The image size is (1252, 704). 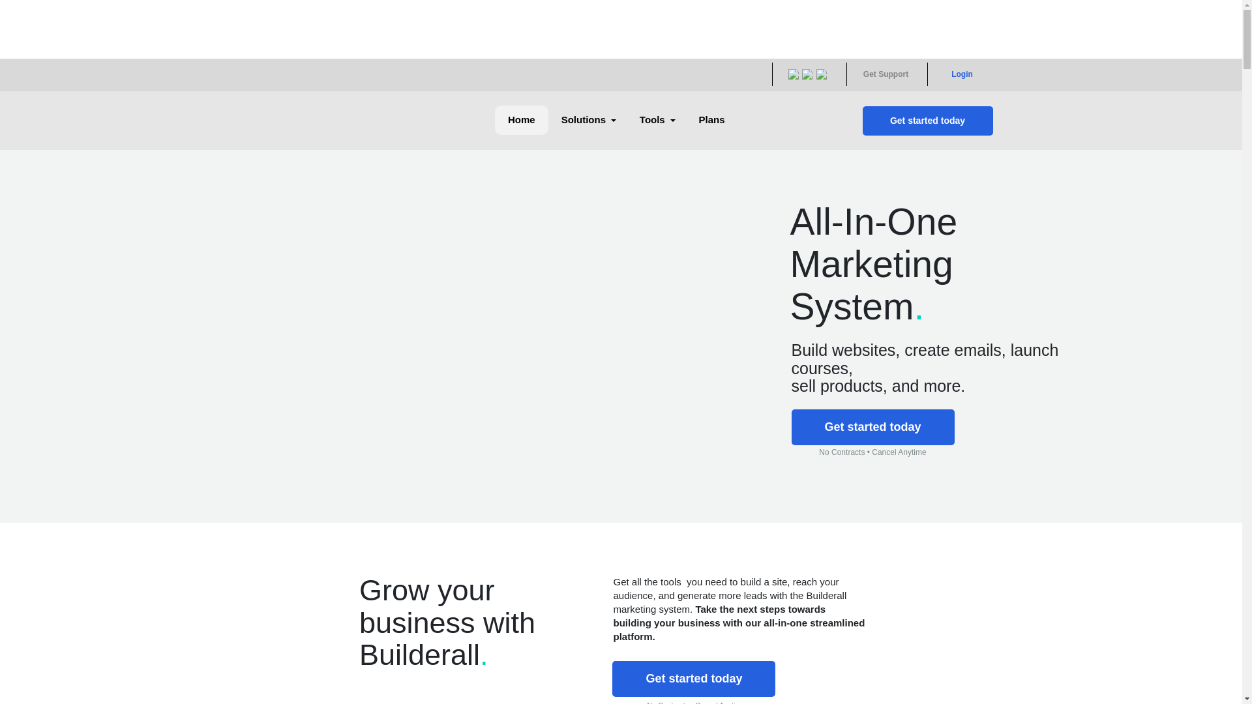 What do you see at coordinates (656, 120) in the screenshot?
I see `Tools` at bounding box center [656, 120].